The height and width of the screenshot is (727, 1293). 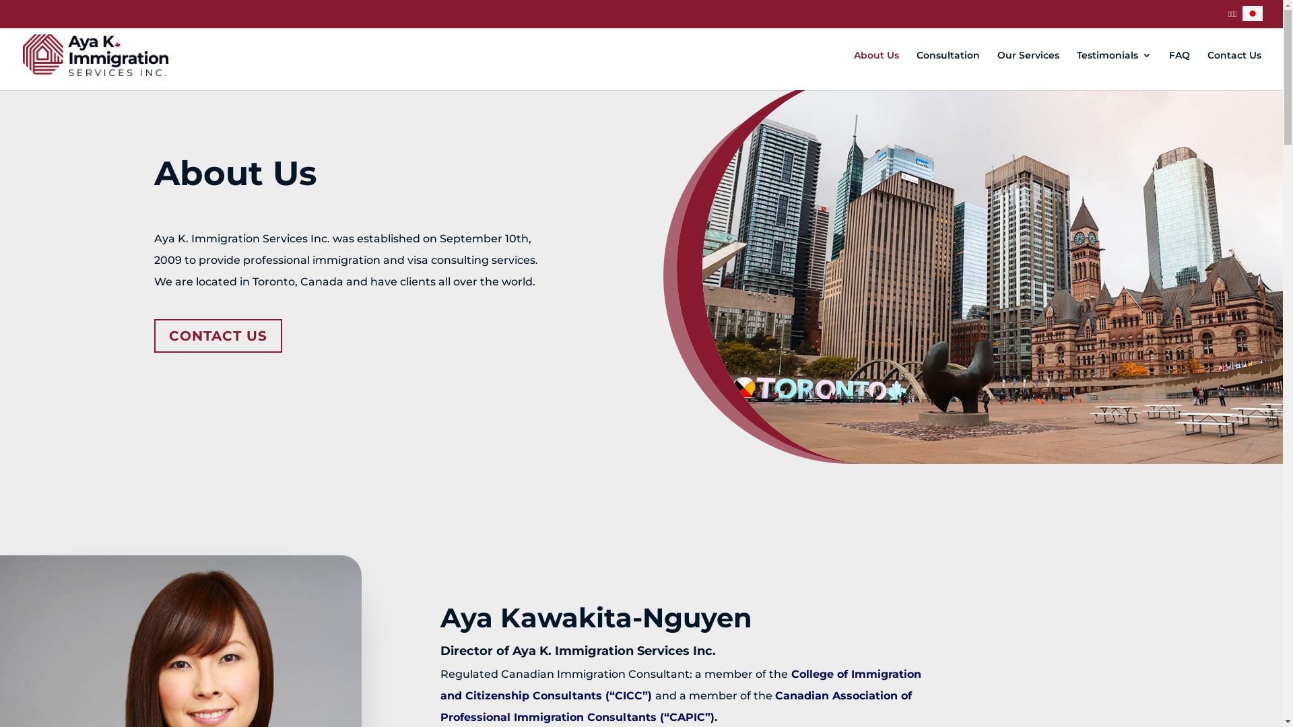 I want to click on Testimonials, so click(x=1114, y=70).